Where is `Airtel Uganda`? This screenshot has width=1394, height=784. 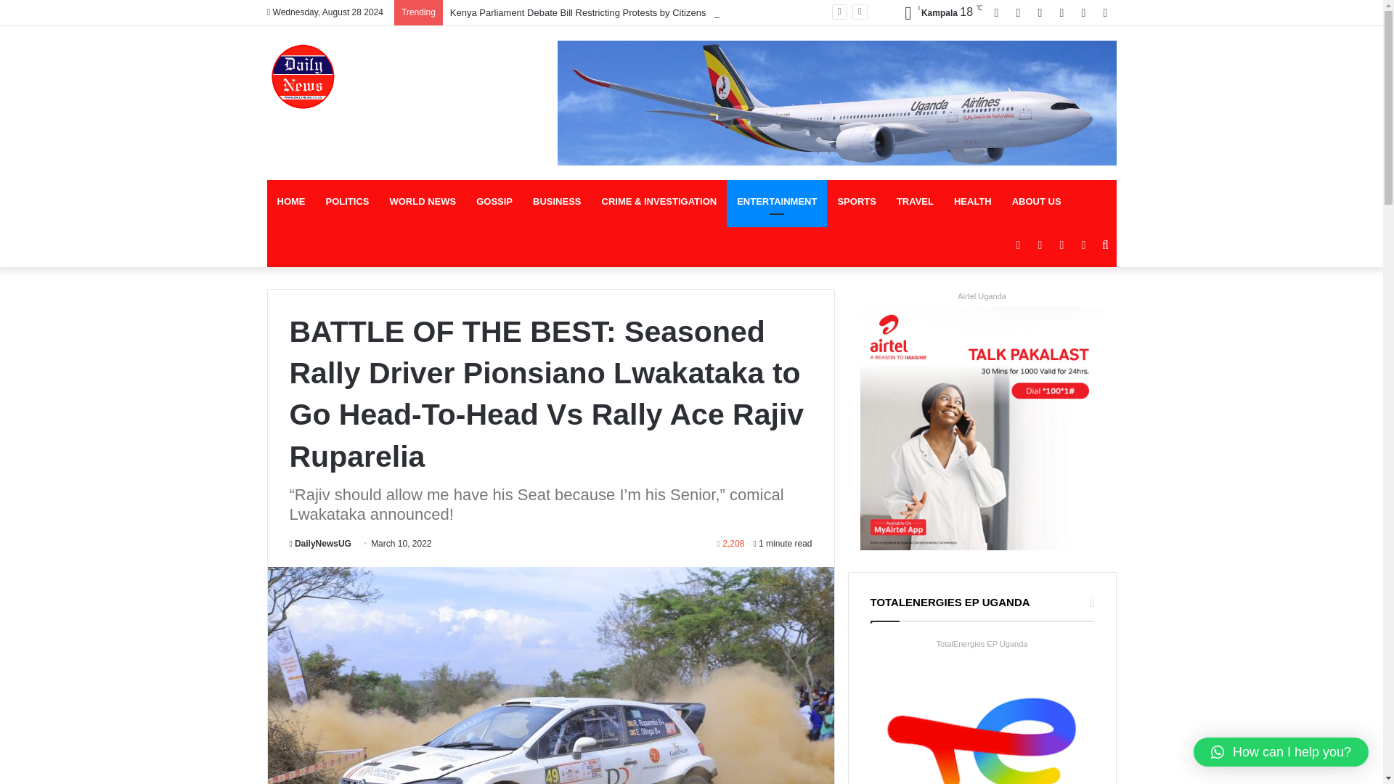 Airtel Uganda is located at coordinates (982, 296).